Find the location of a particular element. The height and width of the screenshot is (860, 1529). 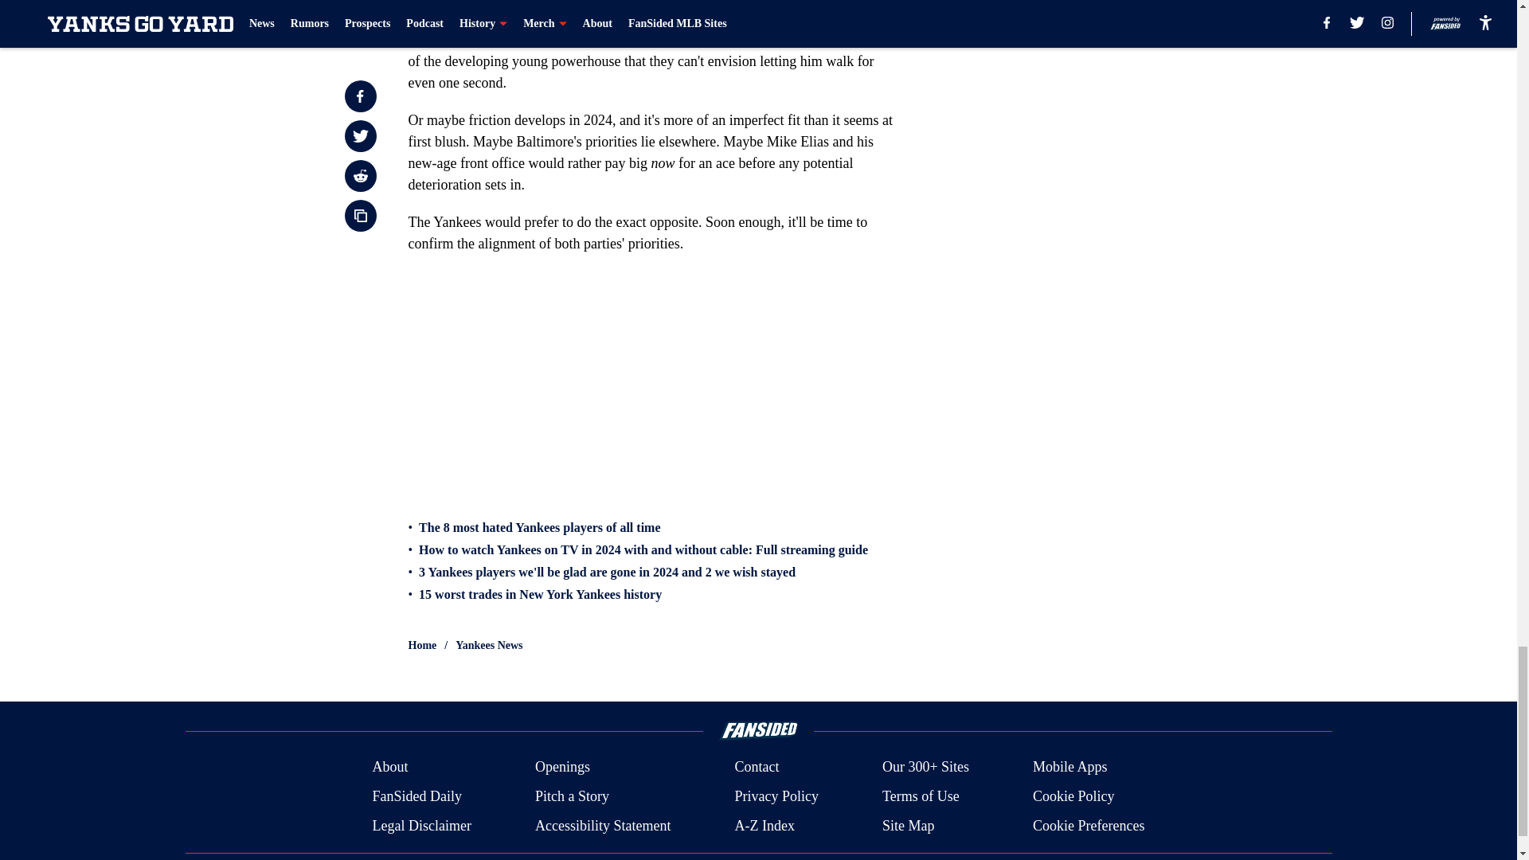

15 worst trades in New York Yankees history is located at coordinates (540, 594).